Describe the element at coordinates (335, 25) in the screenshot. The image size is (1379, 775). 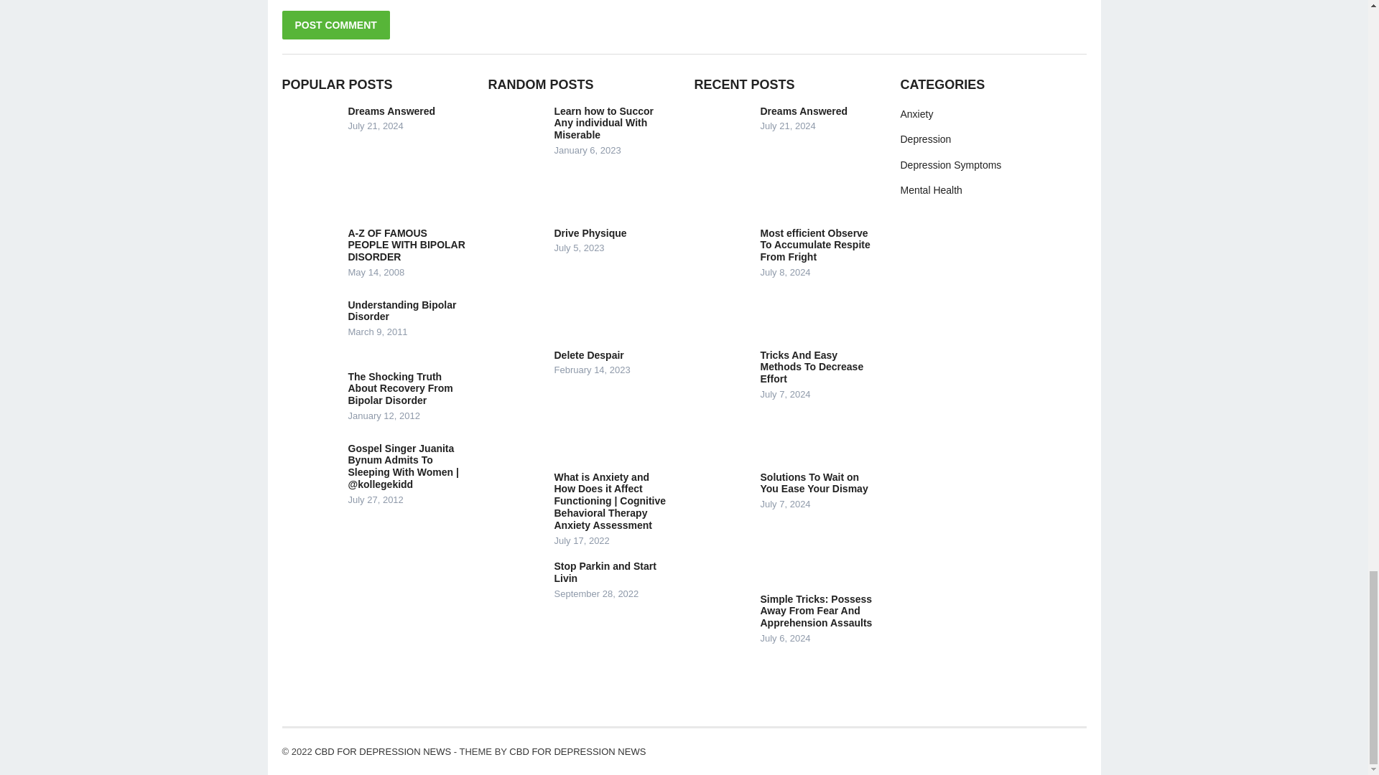
I see `Post Comment` at that location.